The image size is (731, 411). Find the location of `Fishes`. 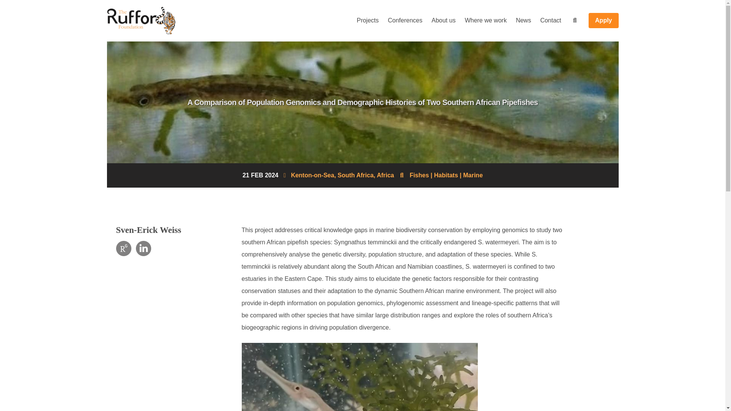

Fishes is located at coordinates (419, 175).